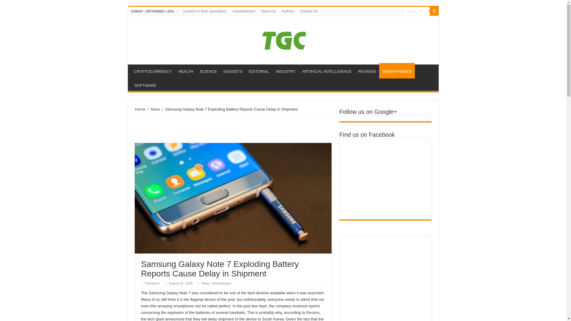  What do you see at coordinates (416, 11) in the screenshot?
I see `Search` at bounding box center [416, 11].